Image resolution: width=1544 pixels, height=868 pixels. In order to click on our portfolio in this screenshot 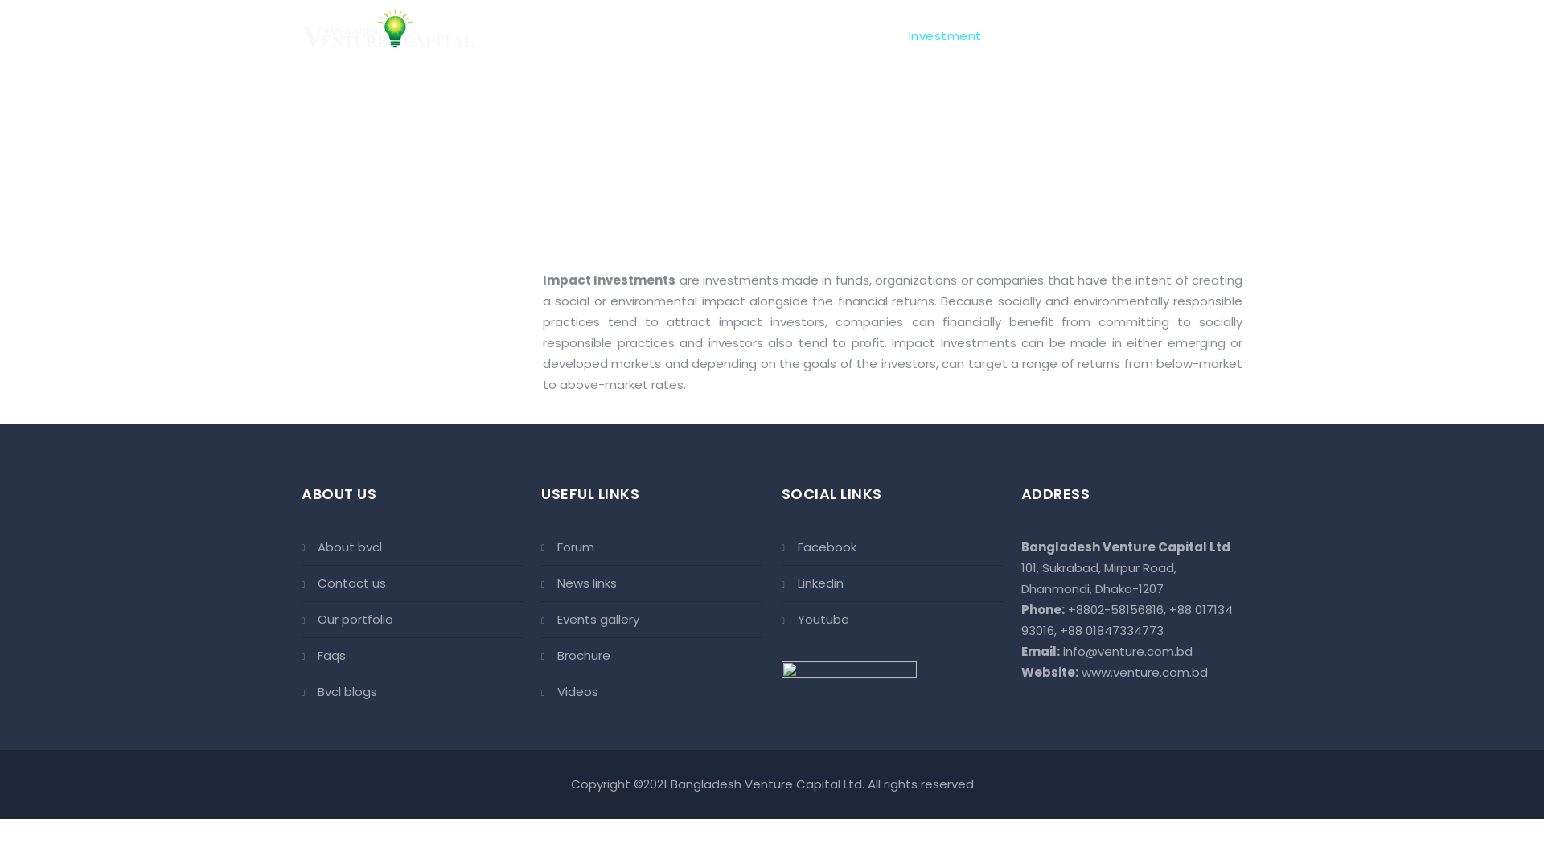, I will do `click(412, 620)`.